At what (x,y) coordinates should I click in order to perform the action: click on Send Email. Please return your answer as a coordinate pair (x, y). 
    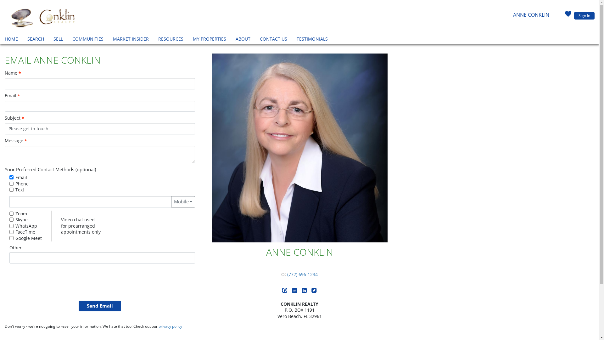
    Looking at the image, I should click on (100, 306).